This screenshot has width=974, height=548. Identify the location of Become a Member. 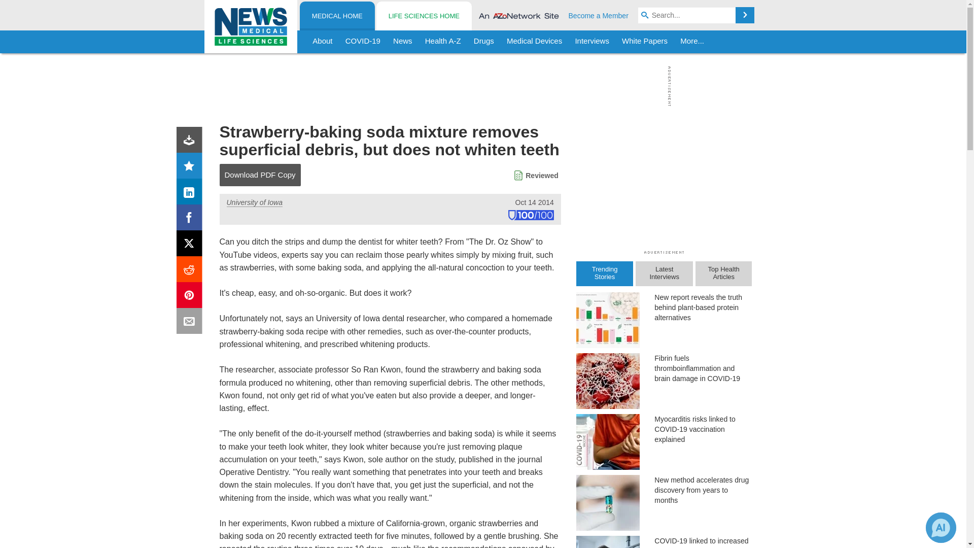
(599, 15).